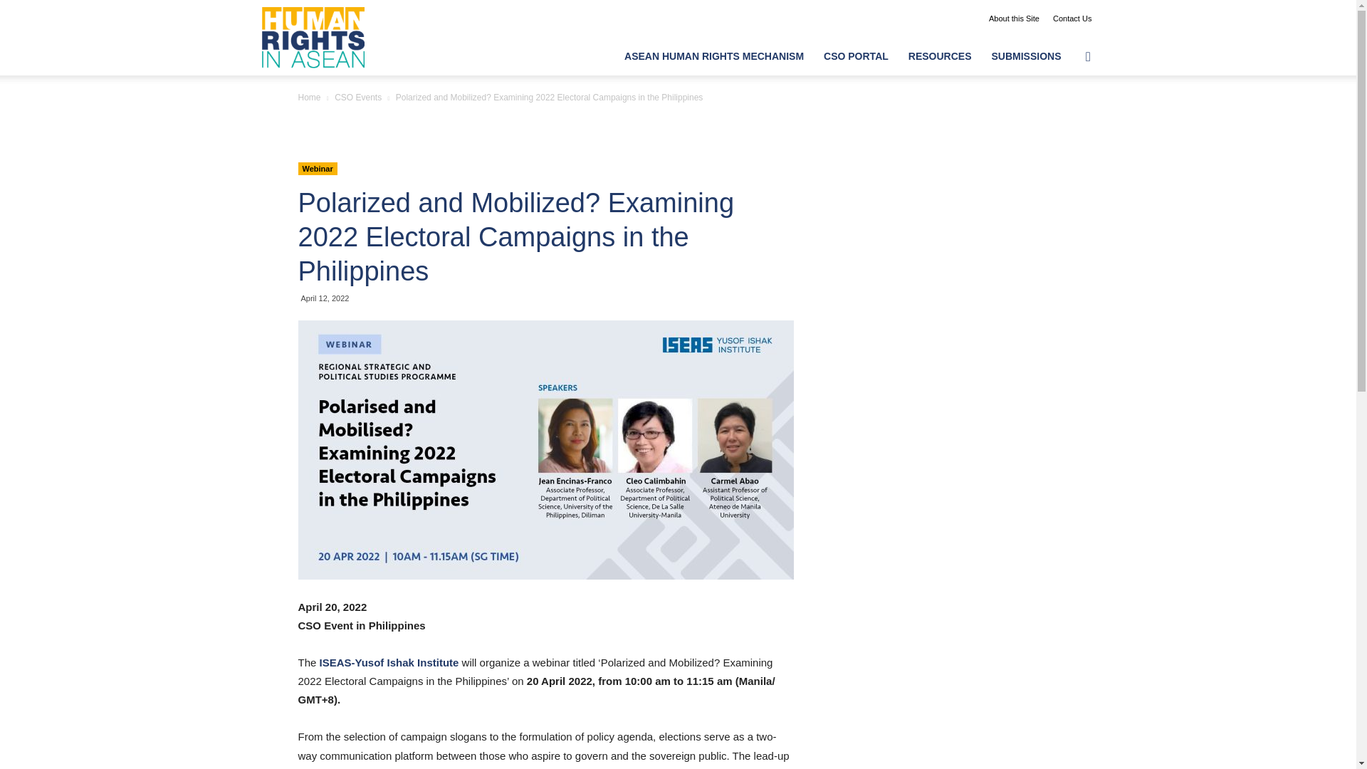  I want to click on View all posts in CSO Events, so click(357, 97).